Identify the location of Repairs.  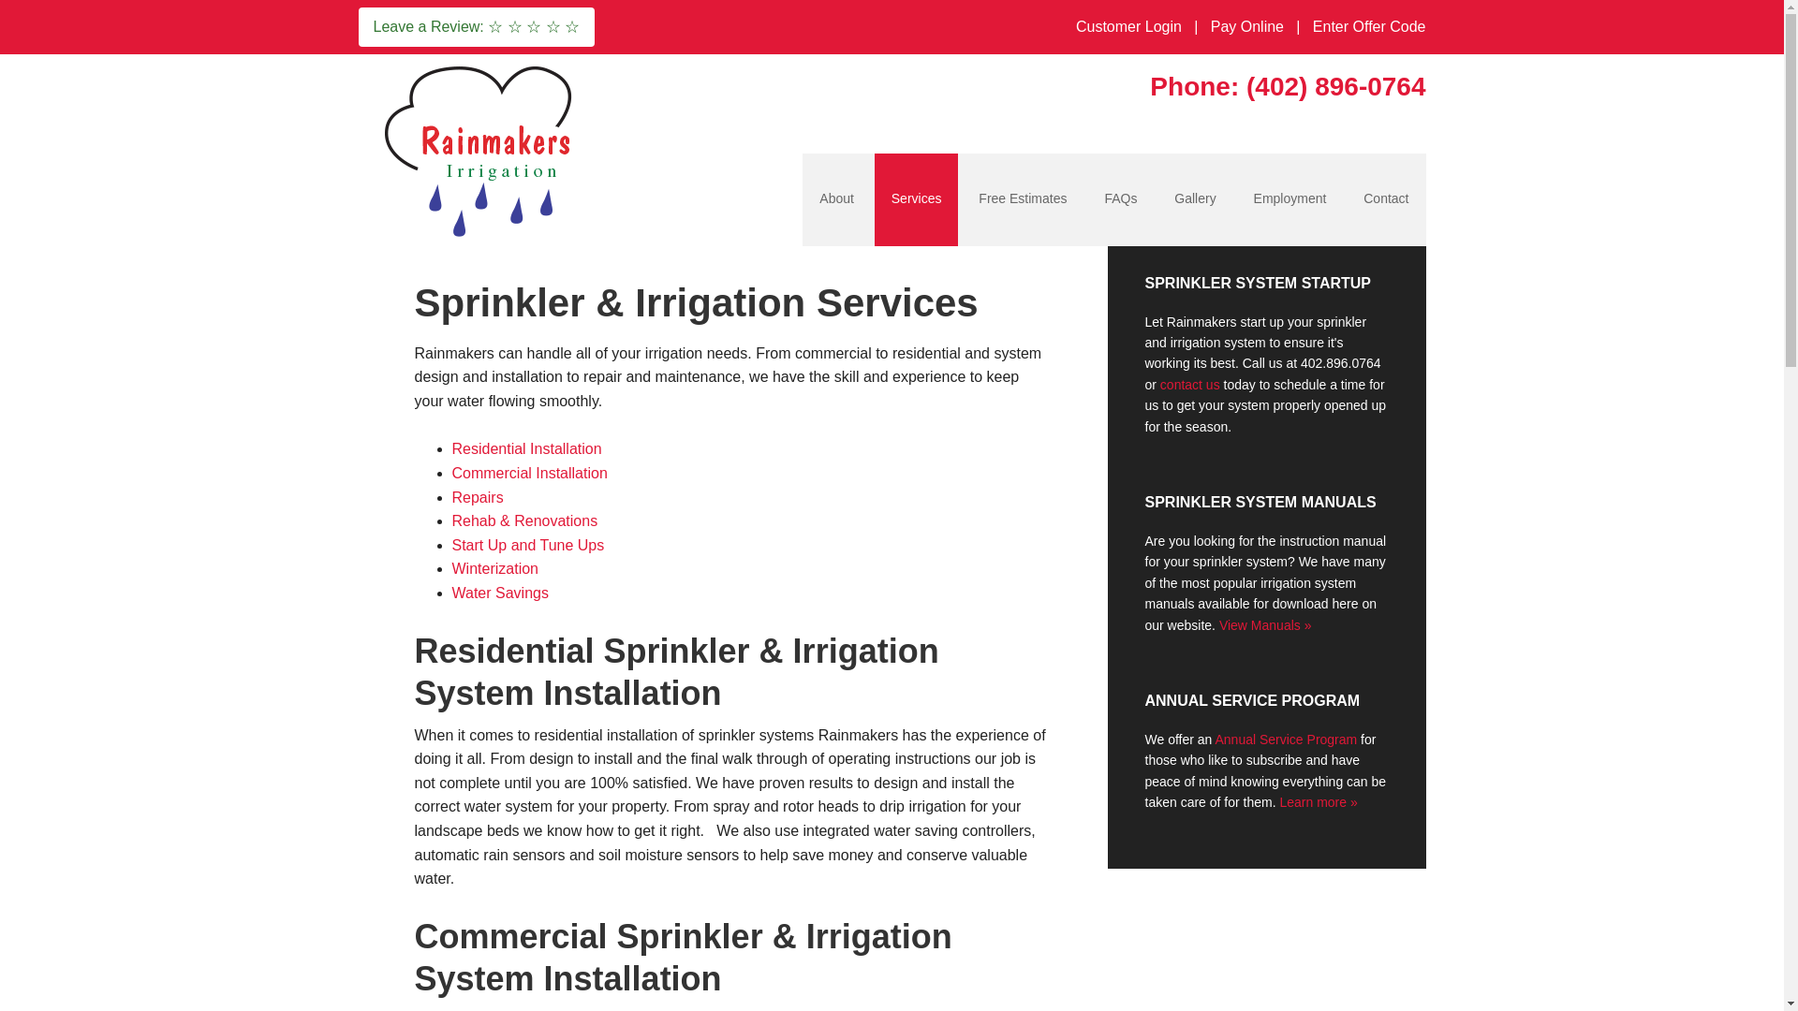
(477, 497).